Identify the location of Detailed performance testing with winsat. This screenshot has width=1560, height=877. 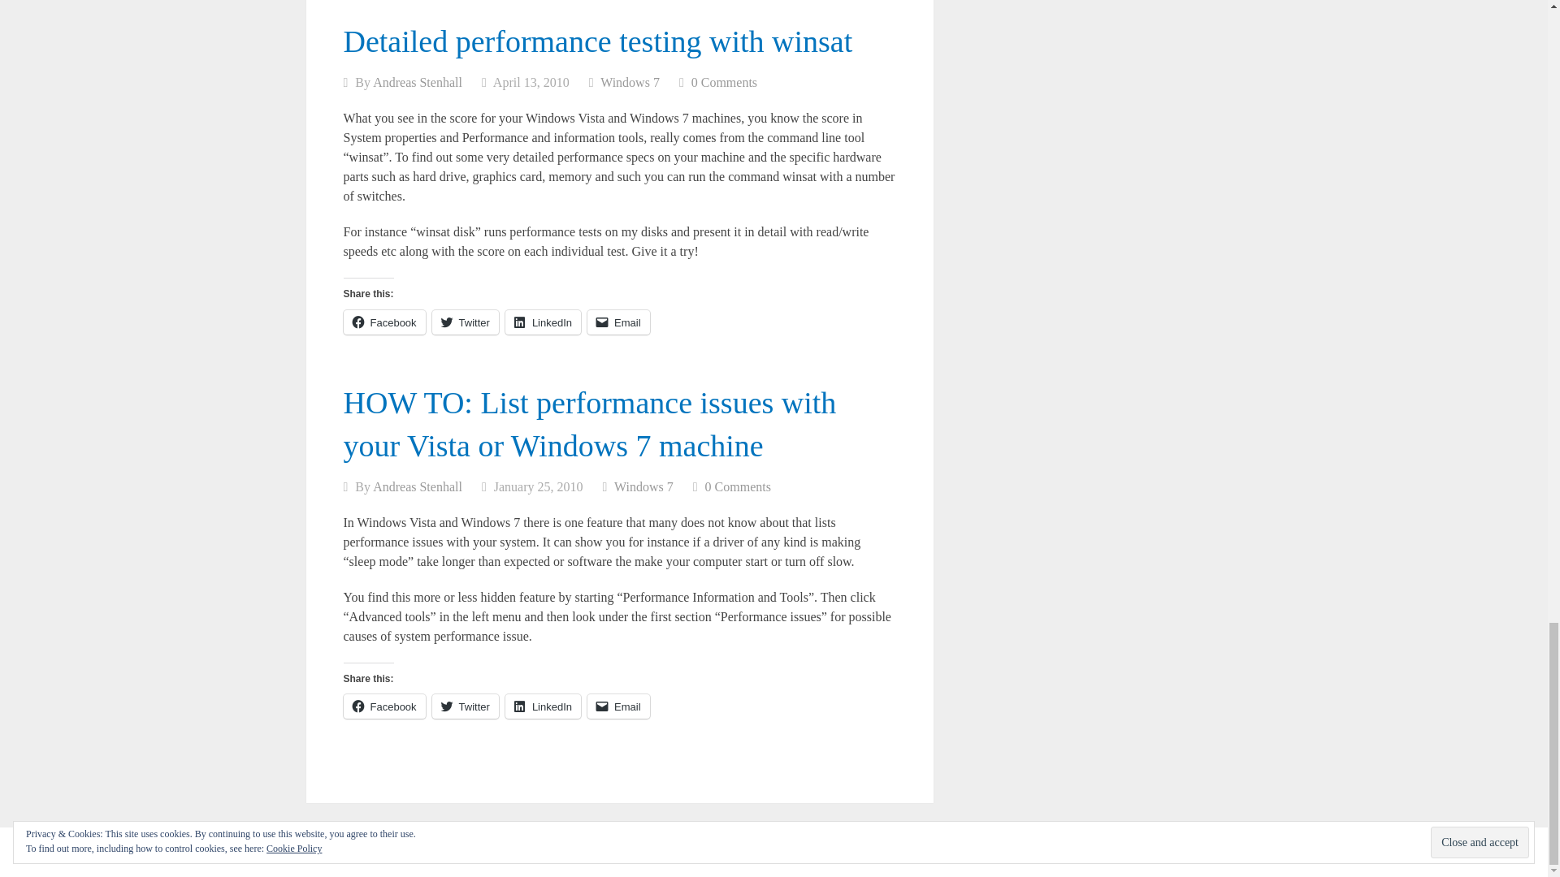
(597, 41).